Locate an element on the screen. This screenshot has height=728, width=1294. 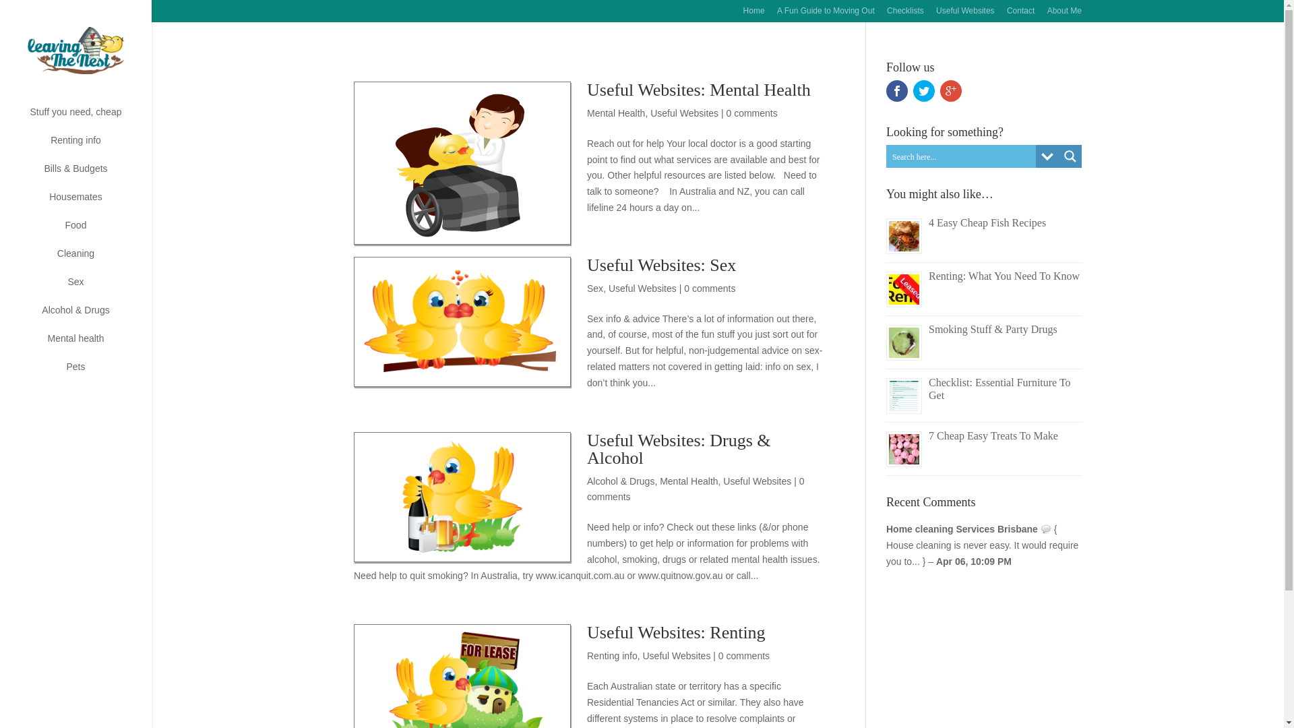
4 Easy Cheap Fish Recipes is located at coordinates (987, 222).